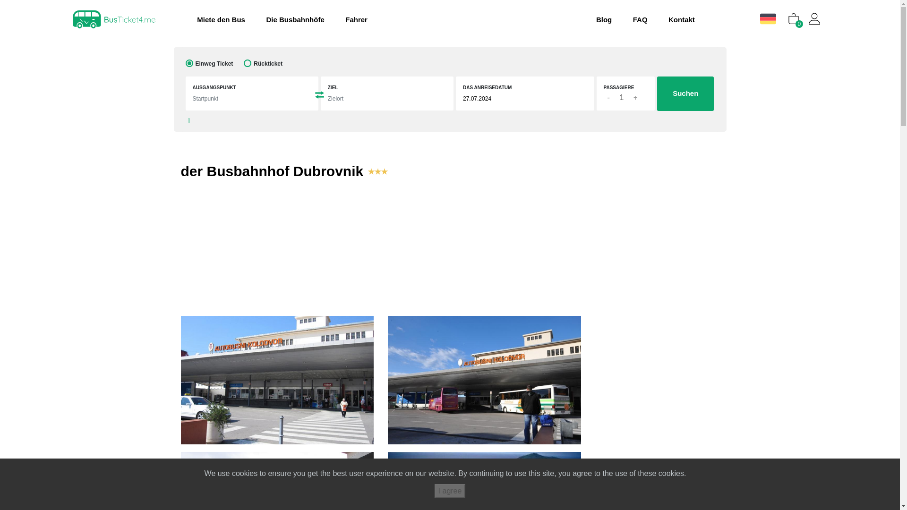 This screenshot has width=907, height=510. What do you see at coordinates (599, 20) in the screenshot?
I see `Blog` at bounding box center [599, 20].